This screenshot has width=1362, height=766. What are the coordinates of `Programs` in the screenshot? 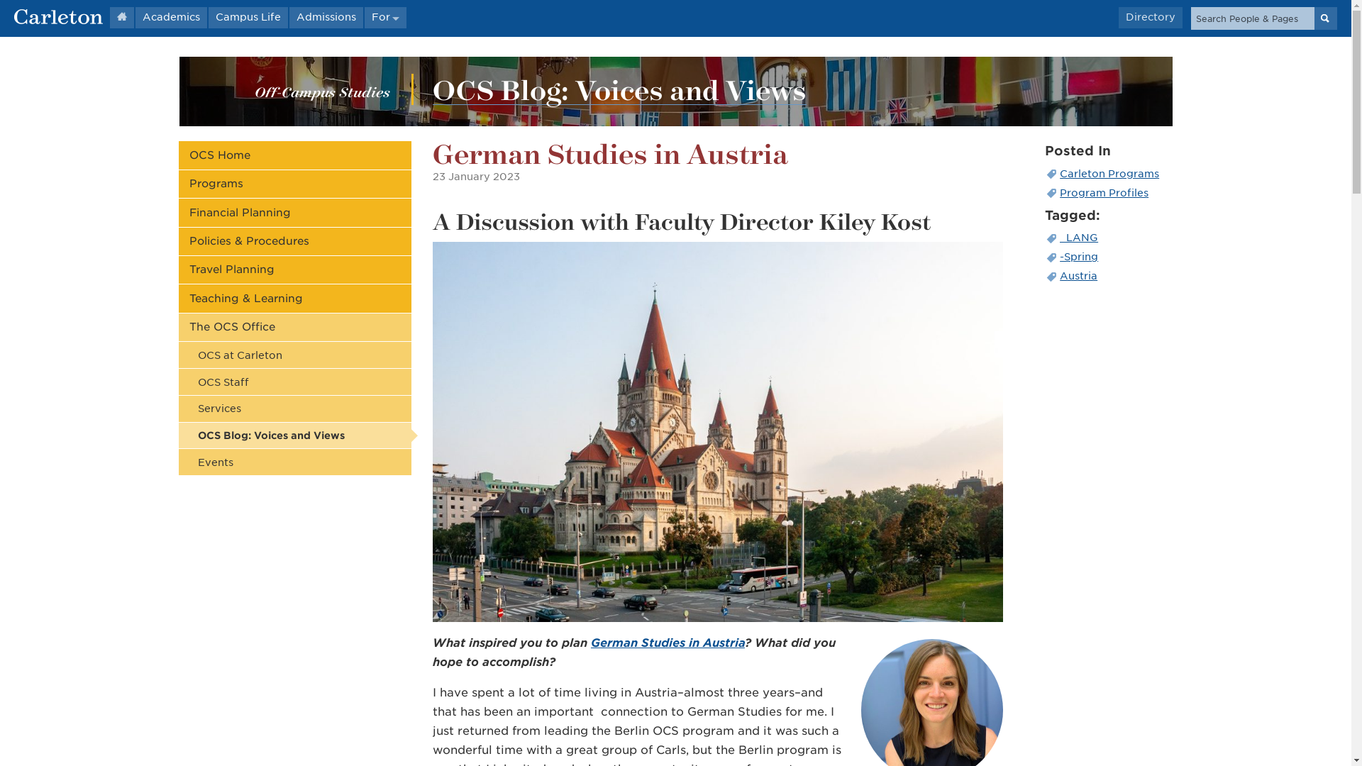 It's located at (294, 183).